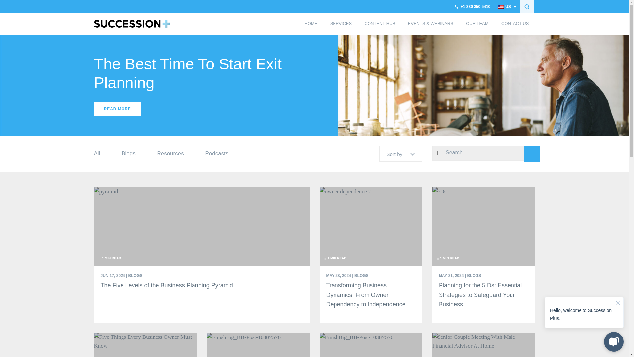 This screenshot has height=357, width=634. I want to click on Five Things Every Business Owner Must Know, so click(145, 341).